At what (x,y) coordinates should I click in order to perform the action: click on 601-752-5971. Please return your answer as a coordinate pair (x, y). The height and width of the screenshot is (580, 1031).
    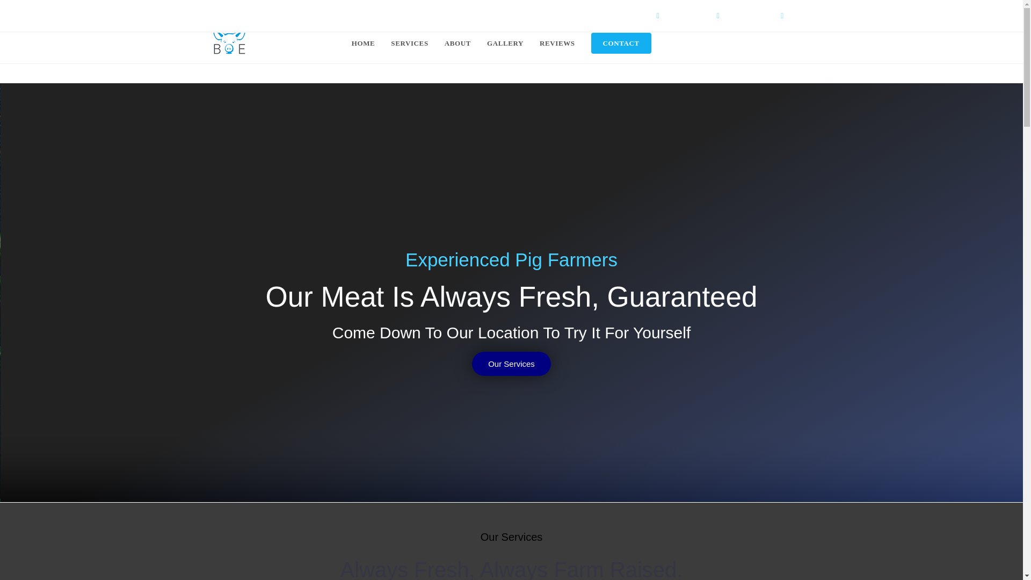
    Looking at the image, I should click on (744, 16).